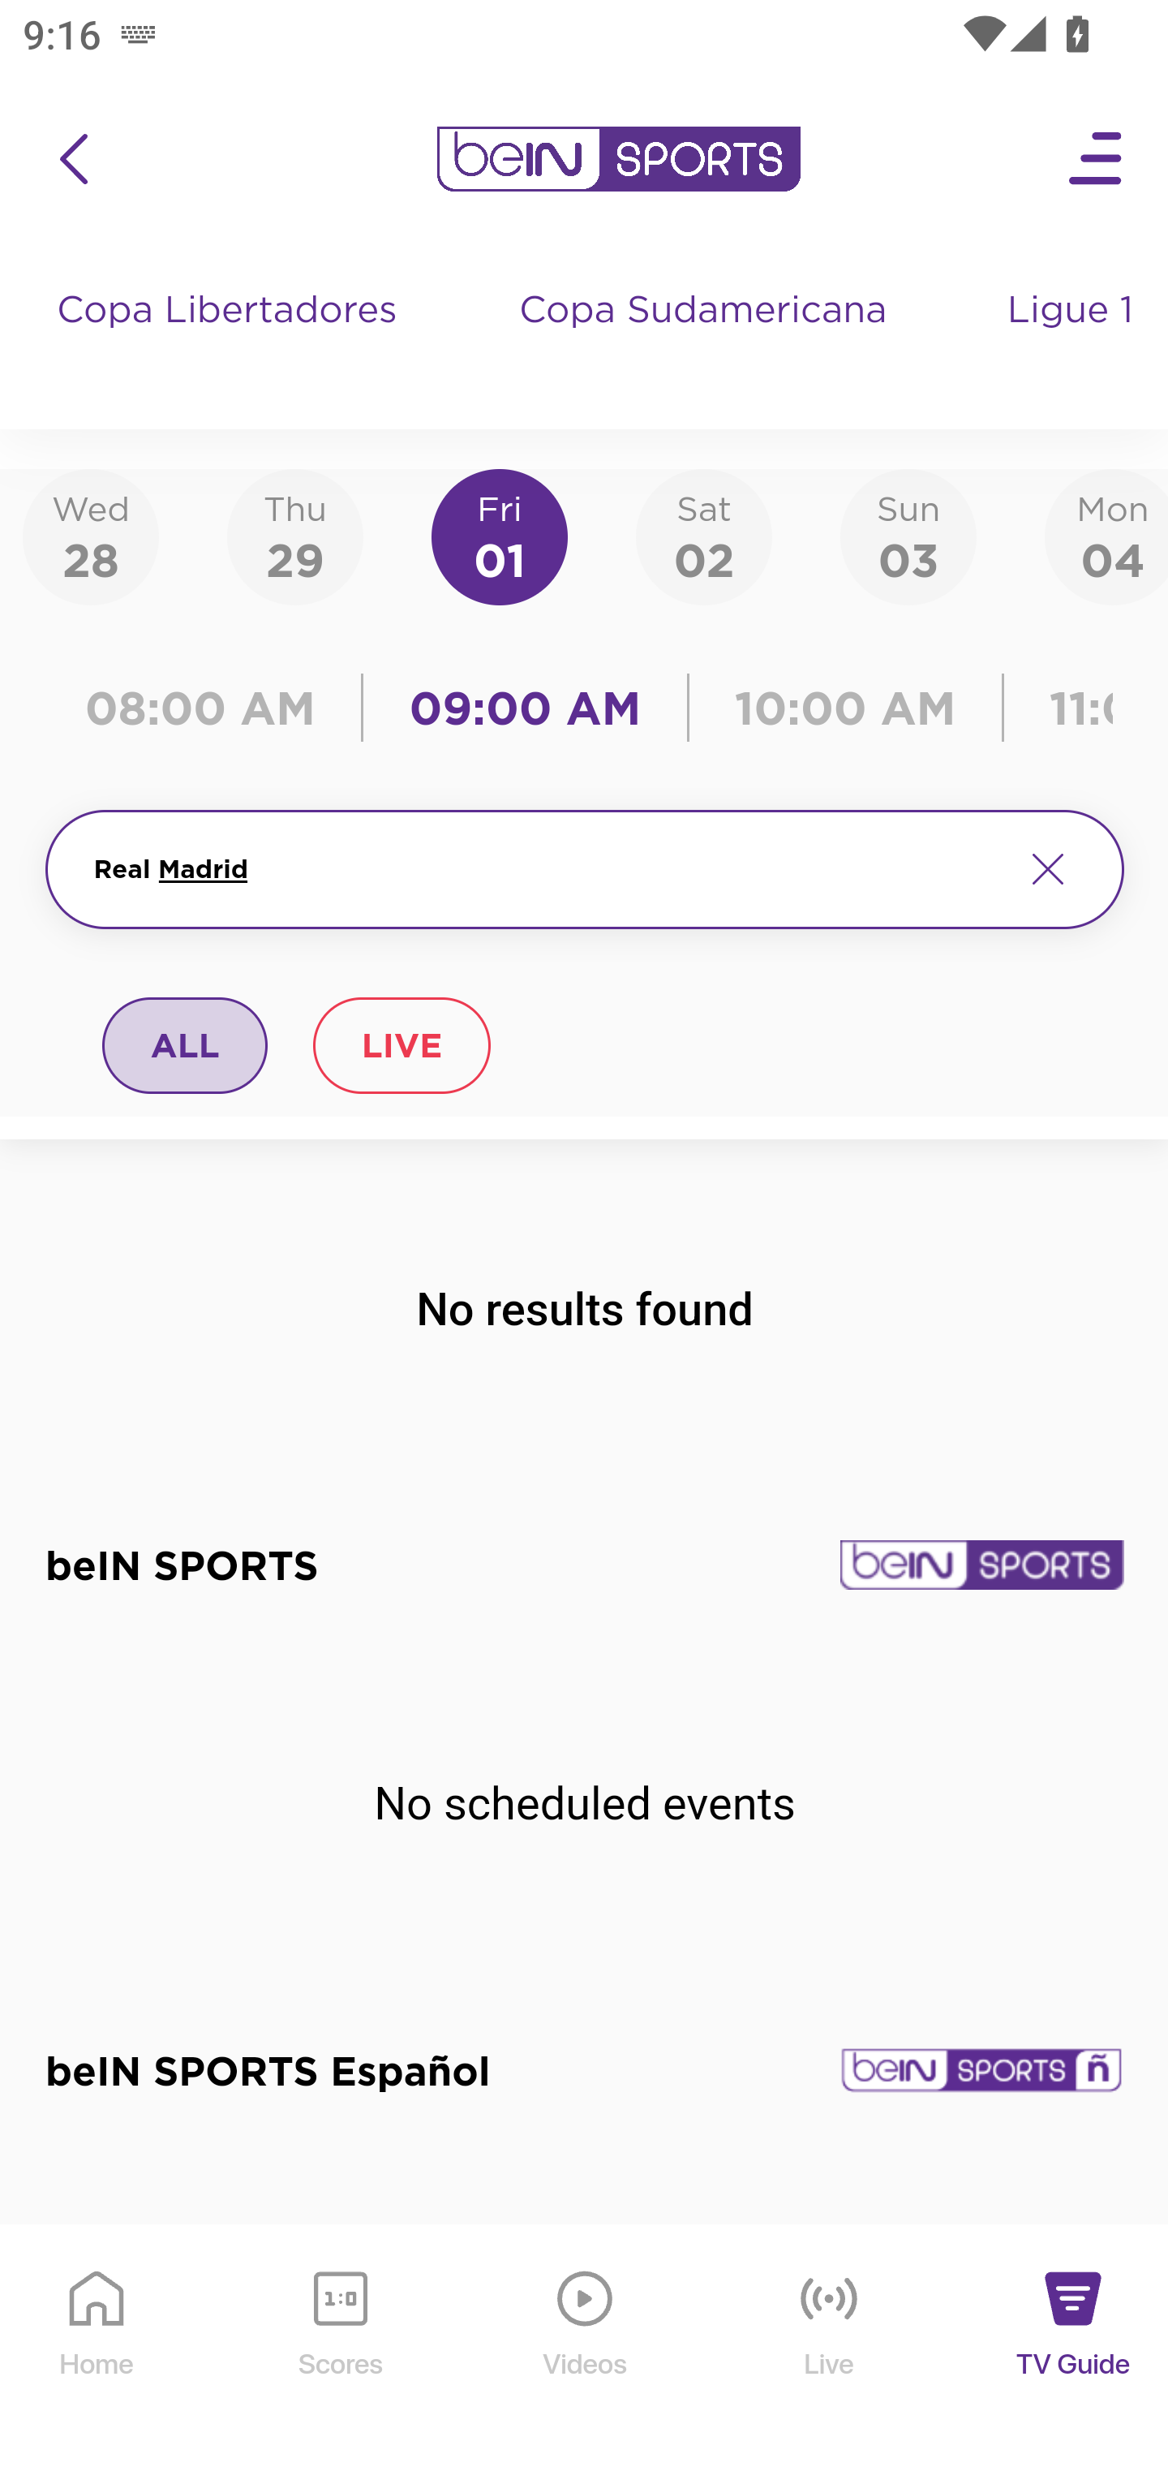 The height and width of the screenshot is (2467, 1168). Describe the element at coordinates (706, 341) in the screenshot. I see `Copa Sudamericana` at that location.